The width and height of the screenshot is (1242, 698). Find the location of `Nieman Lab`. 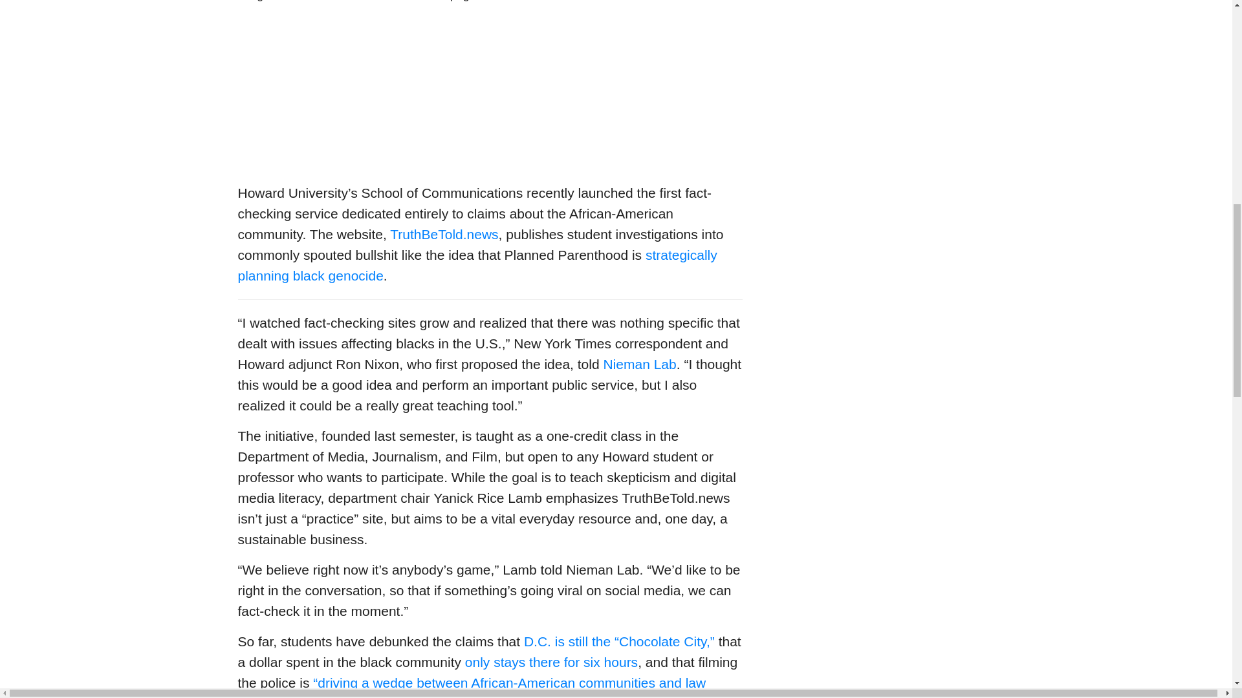

Nieman Lab is located at coordinates (639, 363).